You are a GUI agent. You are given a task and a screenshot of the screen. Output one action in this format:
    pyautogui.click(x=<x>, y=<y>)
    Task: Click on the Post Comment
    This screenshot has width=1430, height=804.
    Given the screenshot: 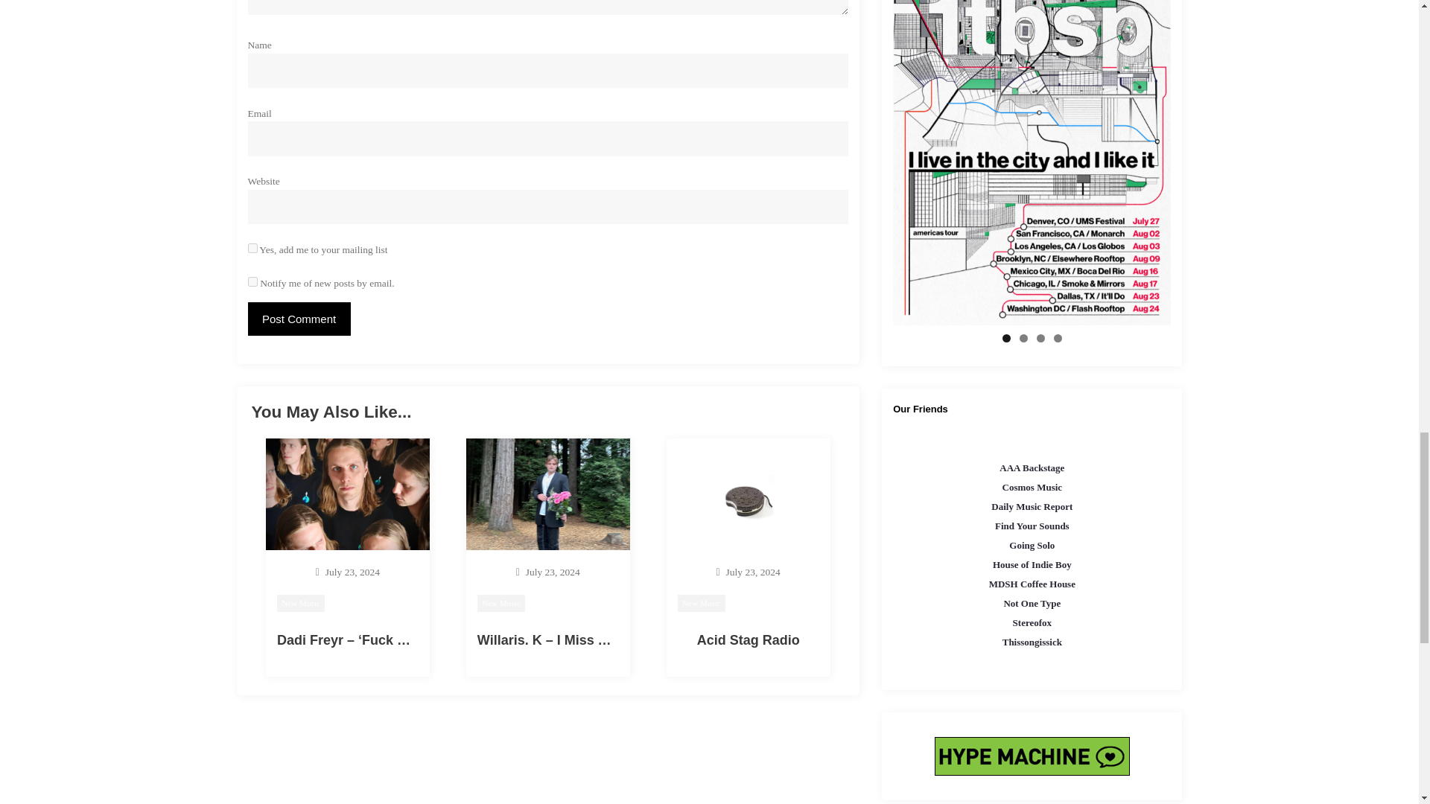 What is the action you would take?
    pyautogui.click(x=299, y=319)
    